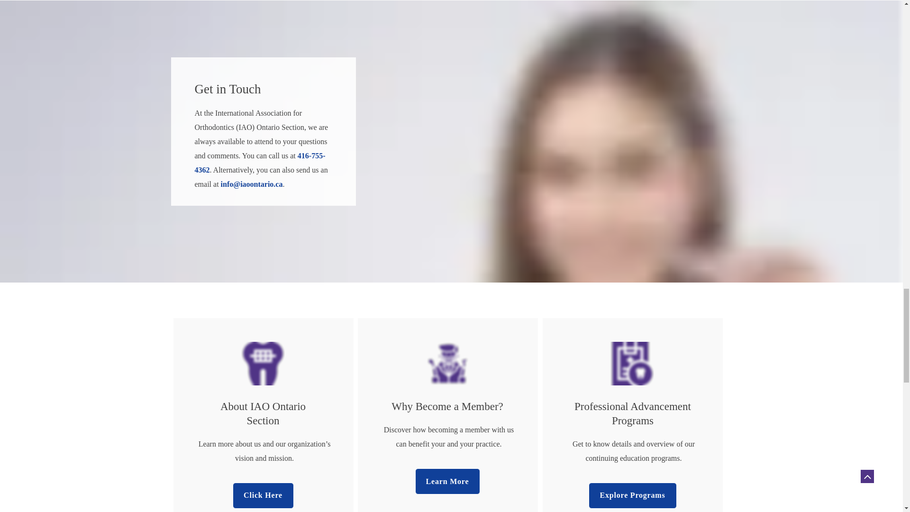 The image size is (910, 512). What do you see at coordinates (260, 164) in the screenshot?
I see `416-755-4362` at bounding box center [260, 164].